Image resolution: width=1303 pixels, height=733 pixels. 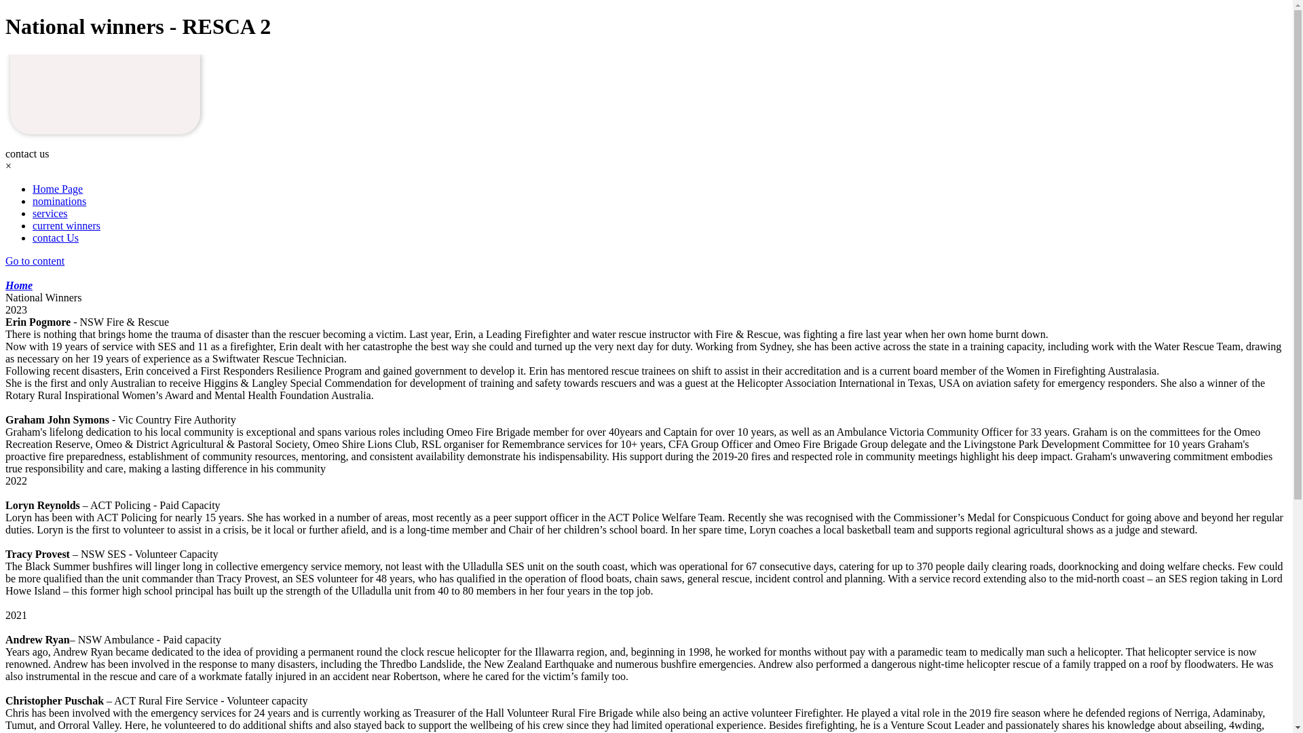 I want to click on Home Page, so click(x=58, y=189).